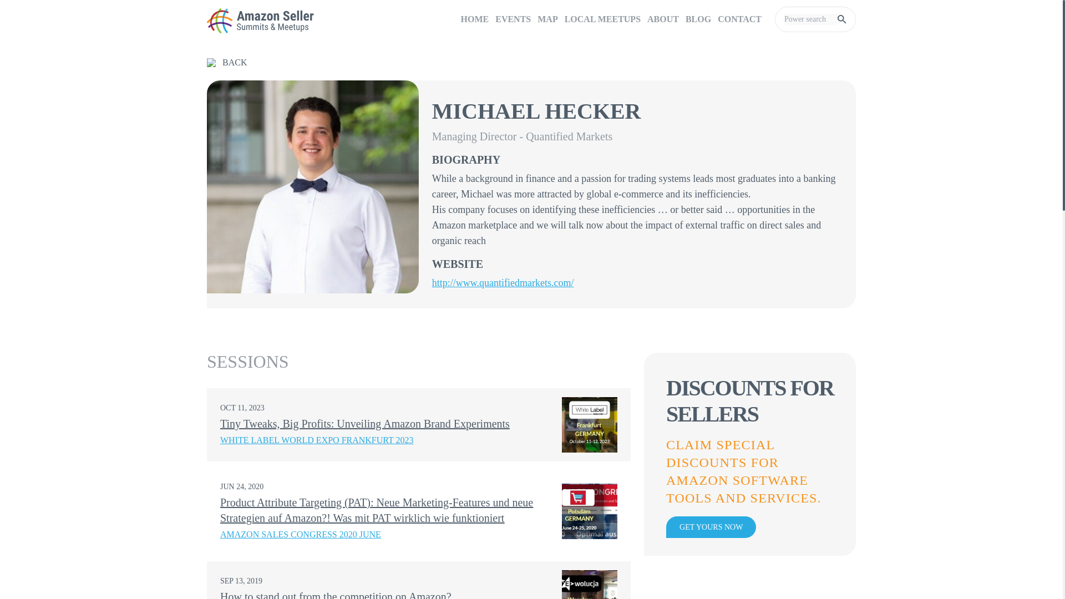 The height and width of the screenshot is (599, 1065). Describe the element at coordinates (739, 20) in the screenshot. I see `CONTACT` at that location.